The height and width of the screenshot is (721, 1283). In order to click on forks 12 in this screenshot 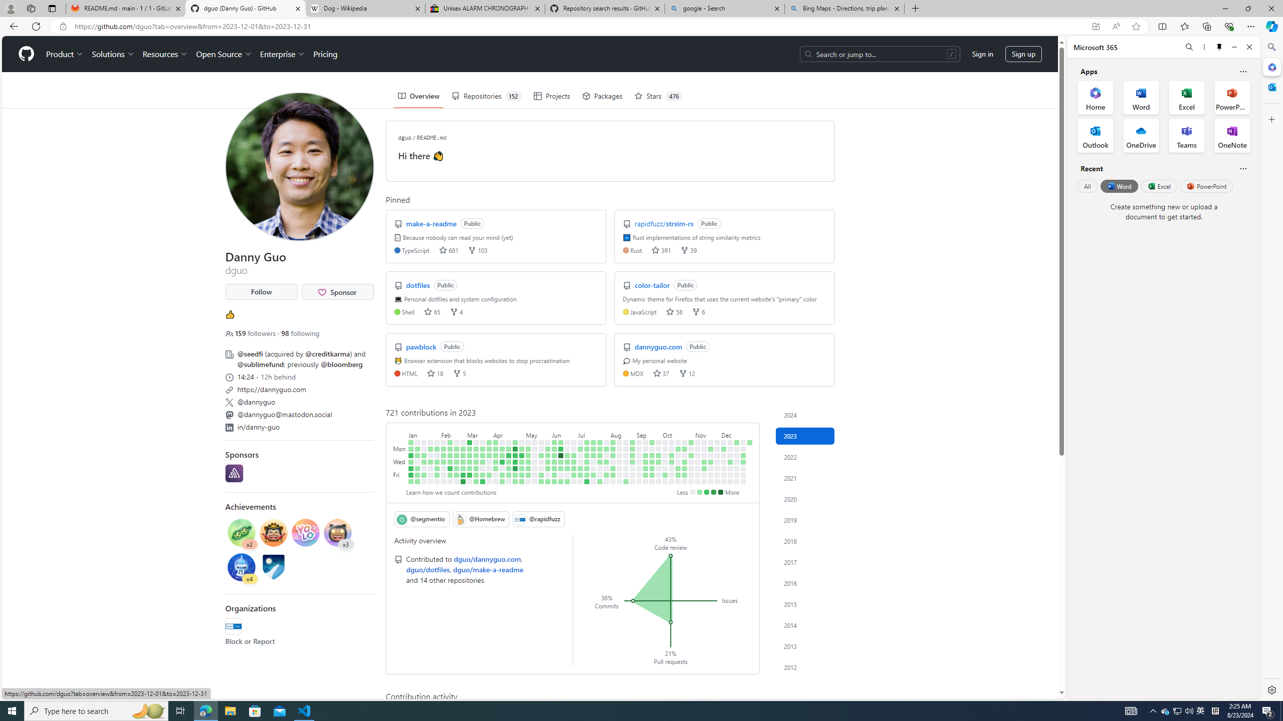, I will do `click(687, 373)`.